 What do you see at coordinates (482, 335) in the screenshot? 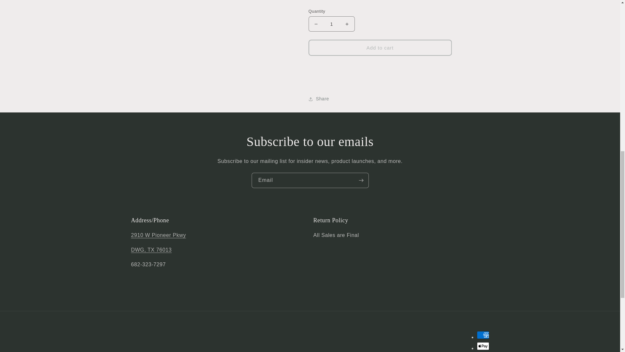
I see `American Express` at bounding box center [482, 335].